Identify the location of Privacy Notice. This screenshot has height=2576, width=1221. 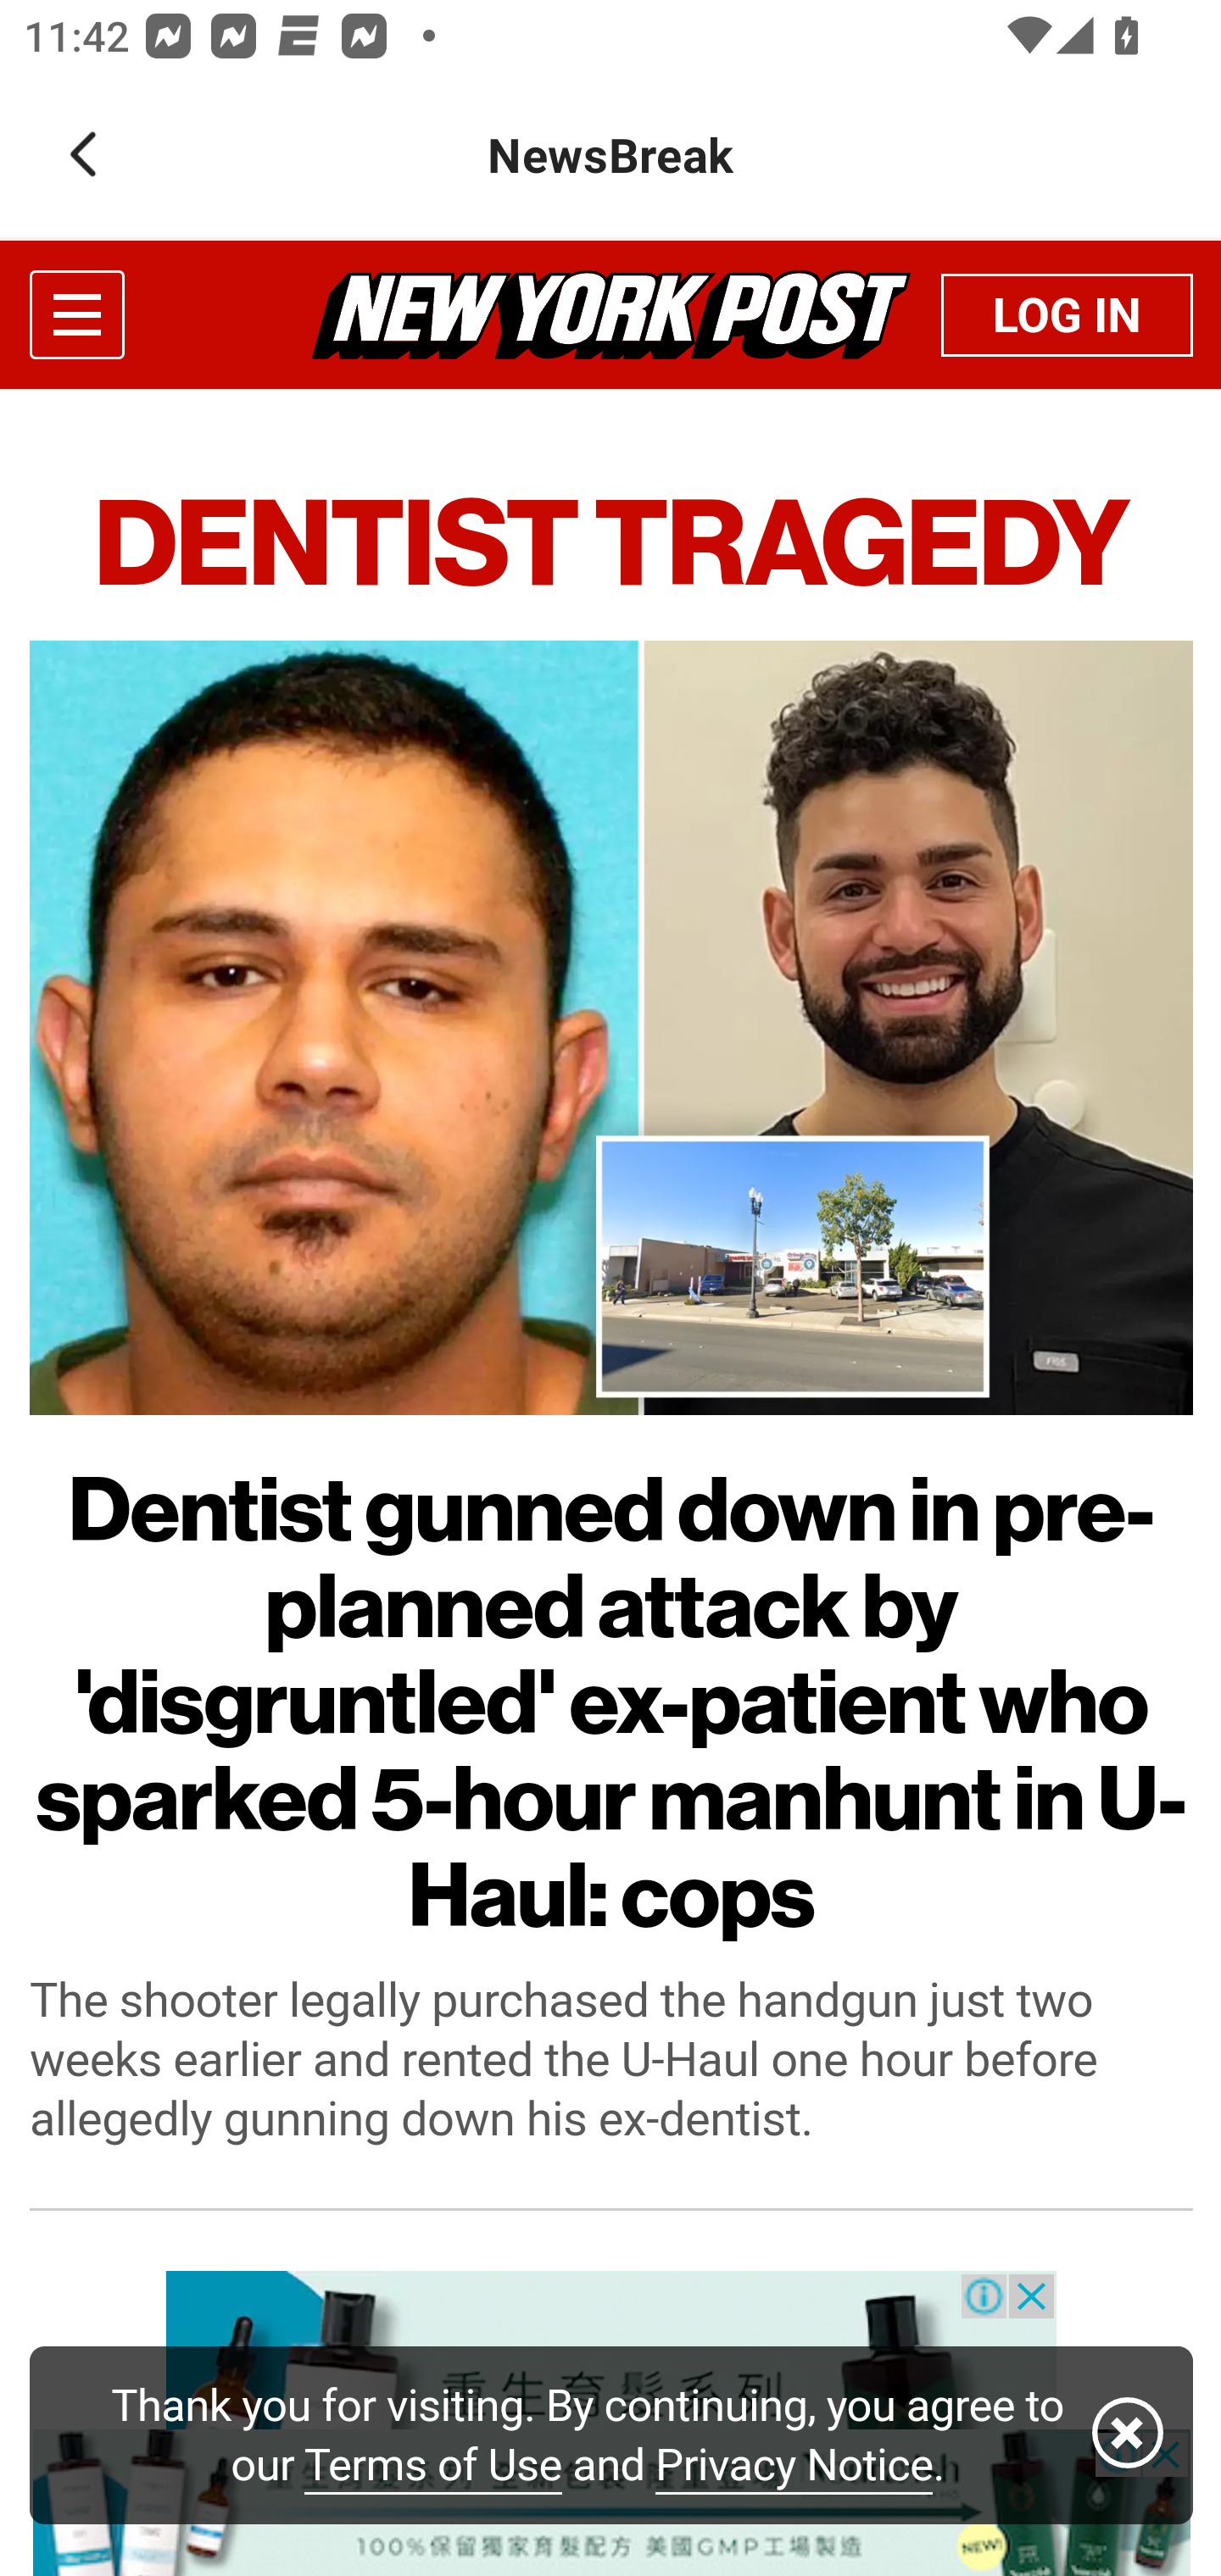
(794, 2466).